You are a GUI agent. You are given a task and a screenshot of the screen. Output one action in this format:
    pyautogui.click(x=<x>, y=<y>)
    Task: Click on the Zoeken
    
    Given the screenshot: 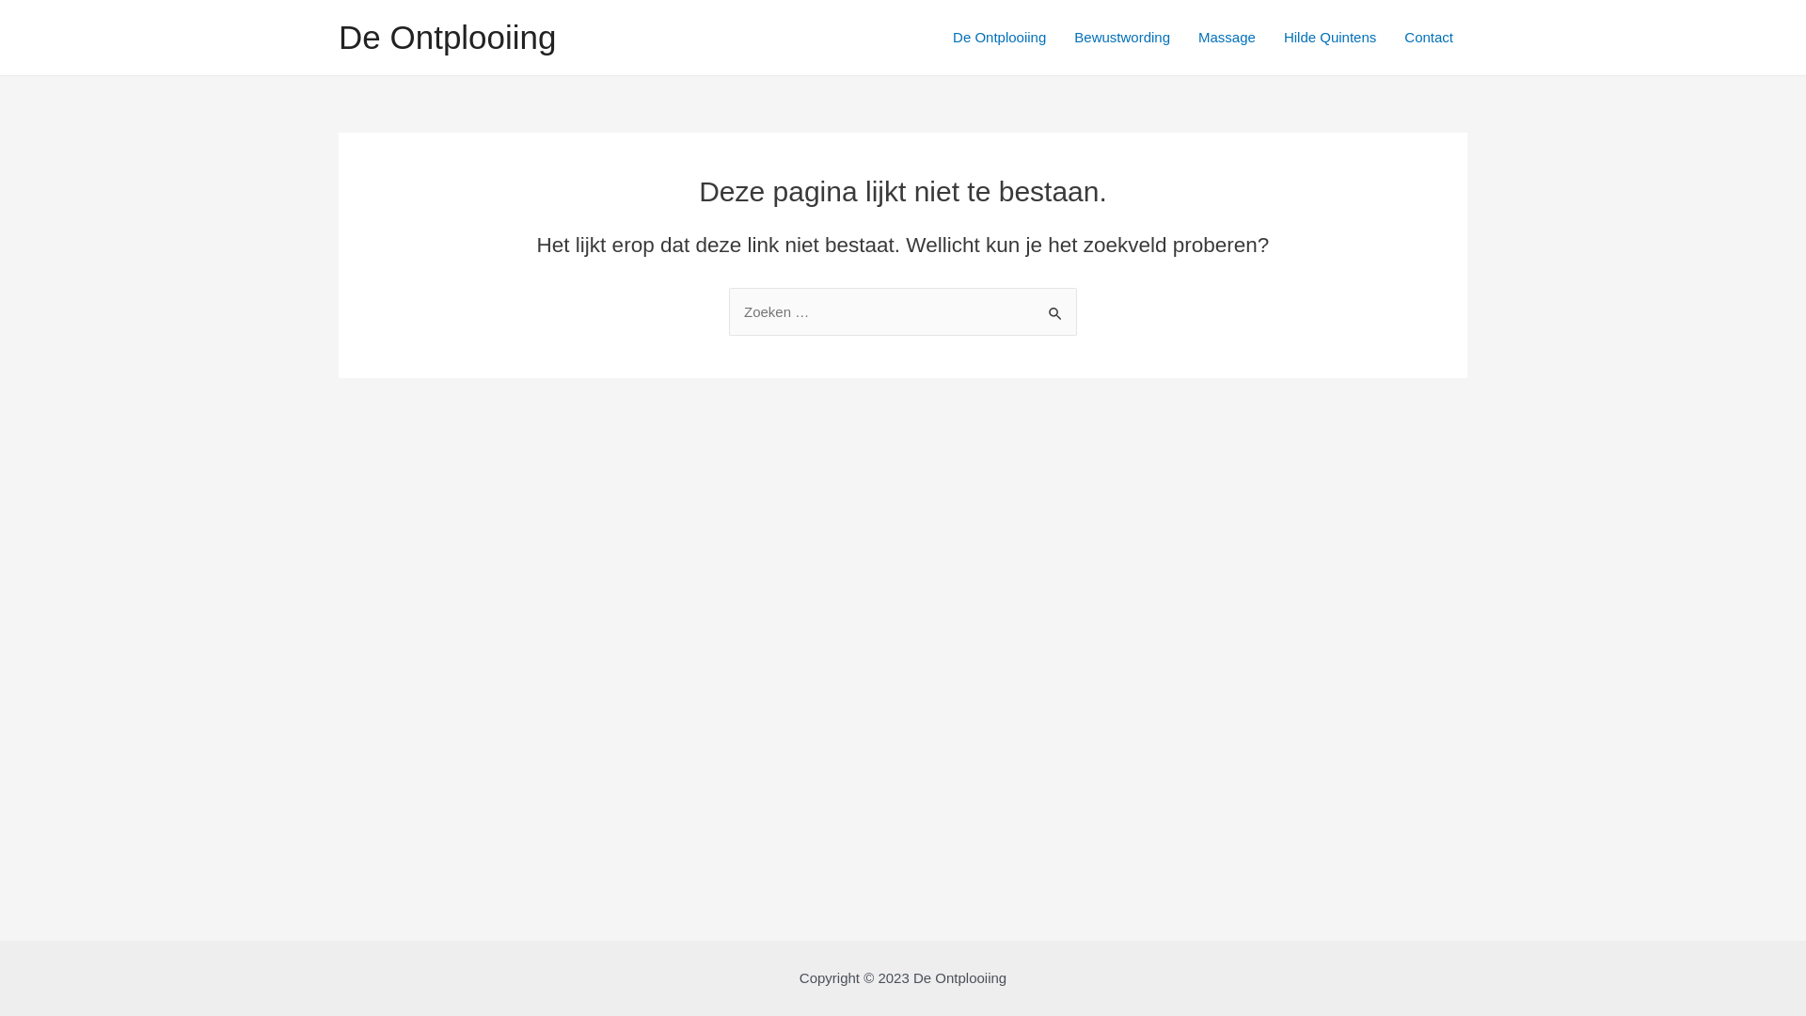 What is the action you would take?
    pyautogui.click(x=1055, y=307)
    